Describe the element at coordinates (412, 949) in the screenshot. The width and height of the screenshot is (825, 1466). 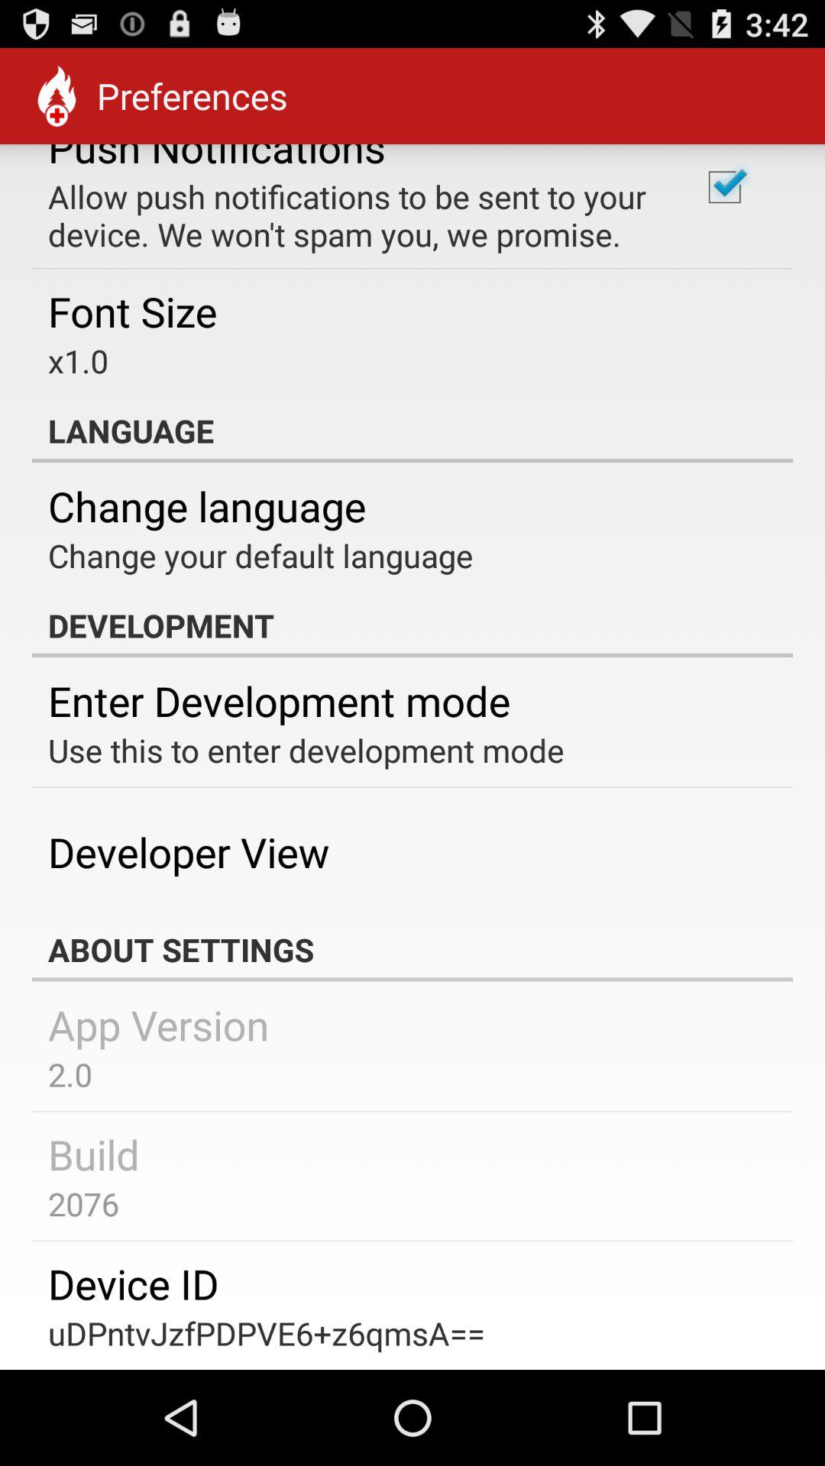
I see `swipe to about settings` at that location.